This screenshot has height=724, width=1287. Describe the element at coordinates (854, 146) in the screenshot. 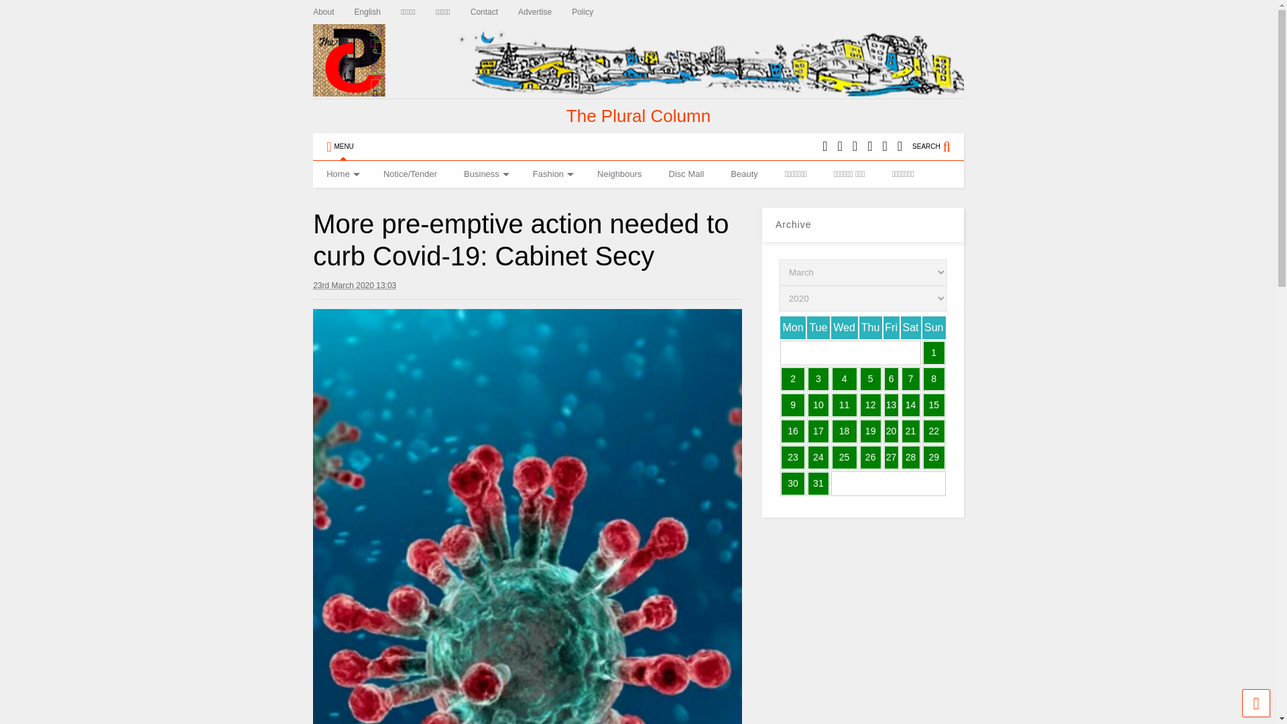

I see `linkedin` at that location.